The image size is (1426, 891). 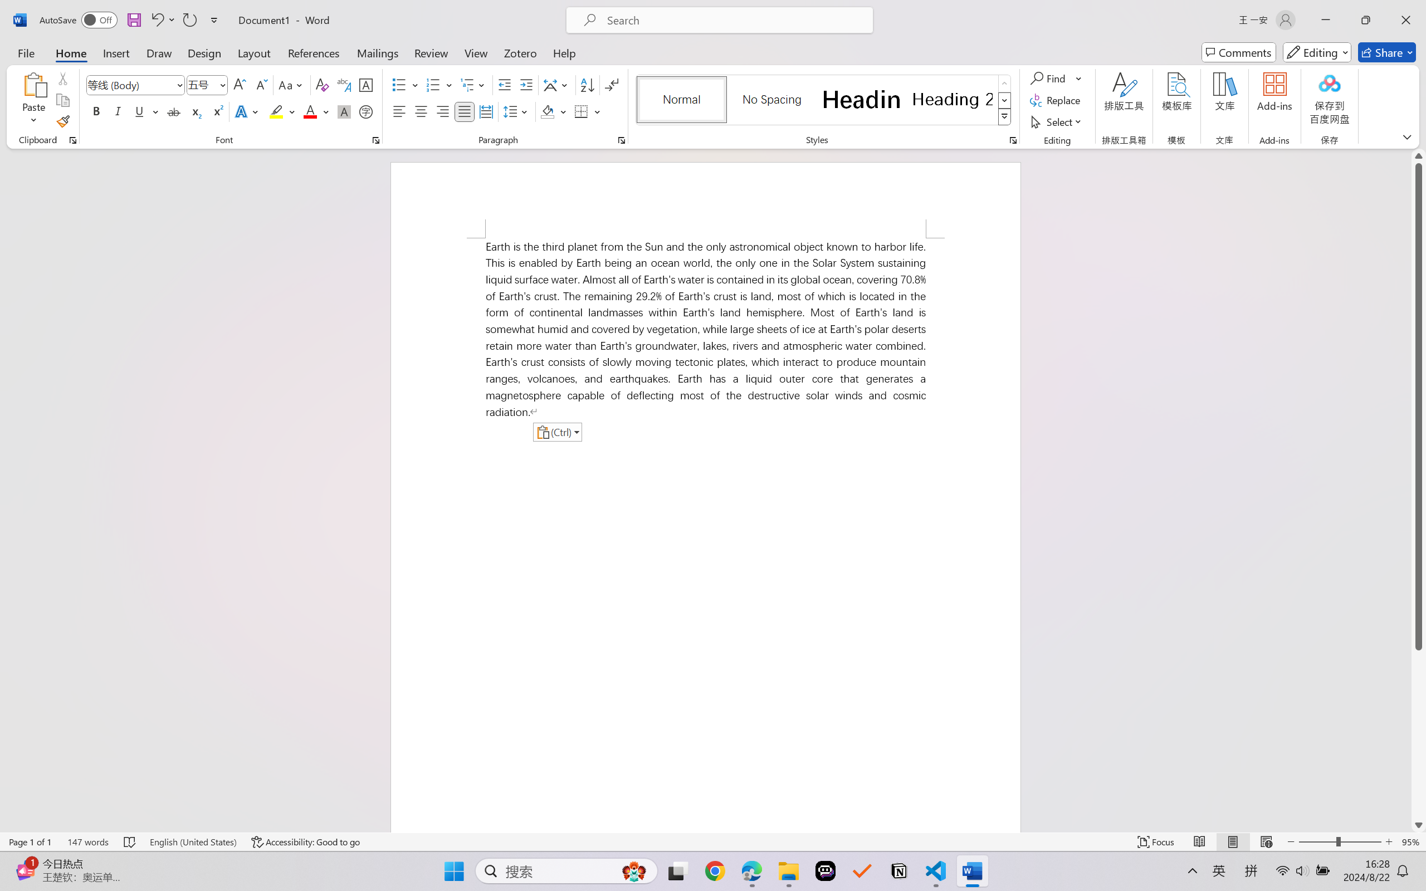 What do you see at coordinates (343, 111) in the screenshot?
I see `Character Shading` at bounding box center [343, 111].